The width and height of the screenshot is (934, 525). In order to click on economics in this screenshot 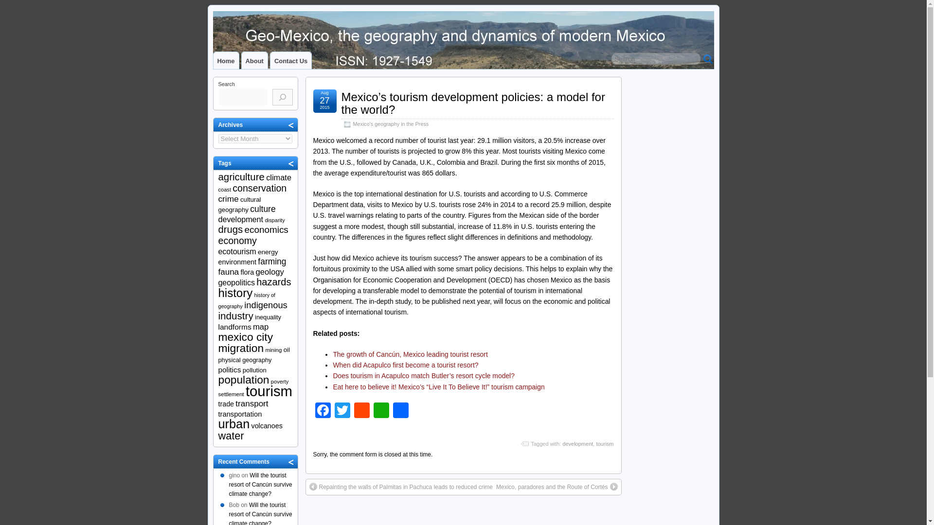, I will do `click(266, 229)`.